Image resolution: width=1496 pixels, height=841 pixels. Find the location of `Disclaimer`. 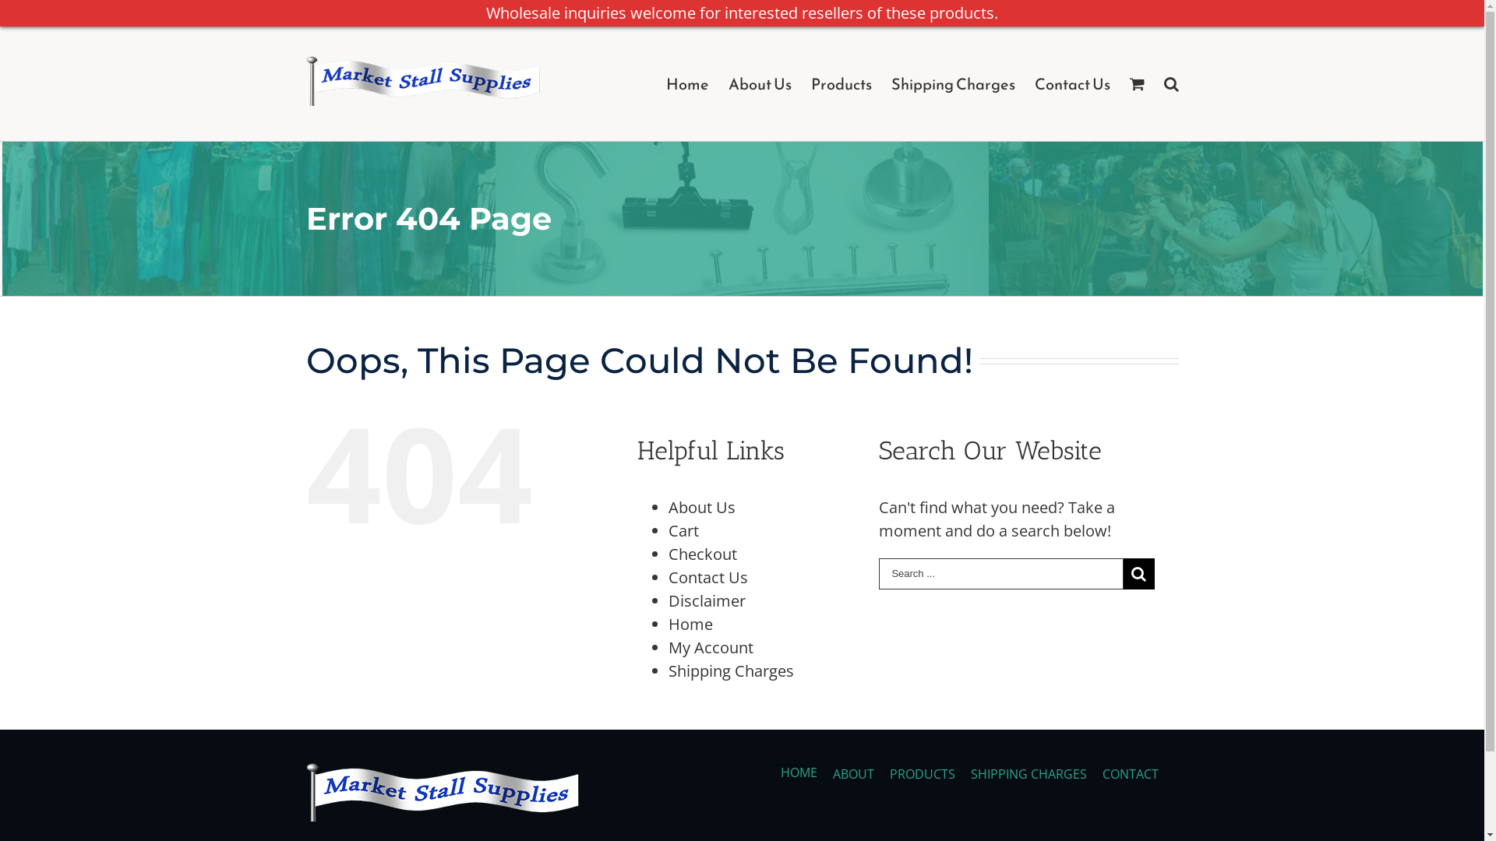

Disclaimer is located at coordinates (707, 601).